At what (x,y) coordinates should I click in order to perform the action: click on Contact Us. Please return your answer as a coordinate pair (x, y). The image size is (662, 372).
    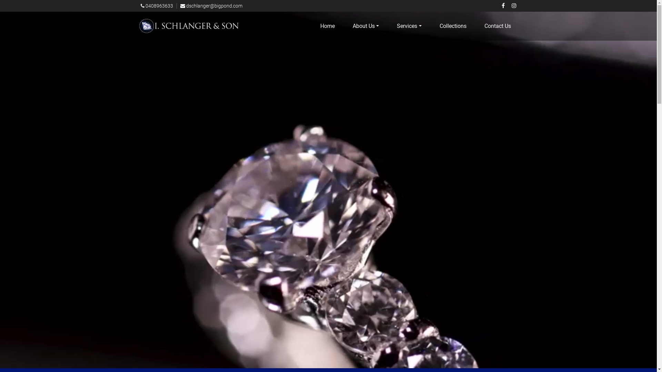
    Looking at the image, I should click on (497, 26).